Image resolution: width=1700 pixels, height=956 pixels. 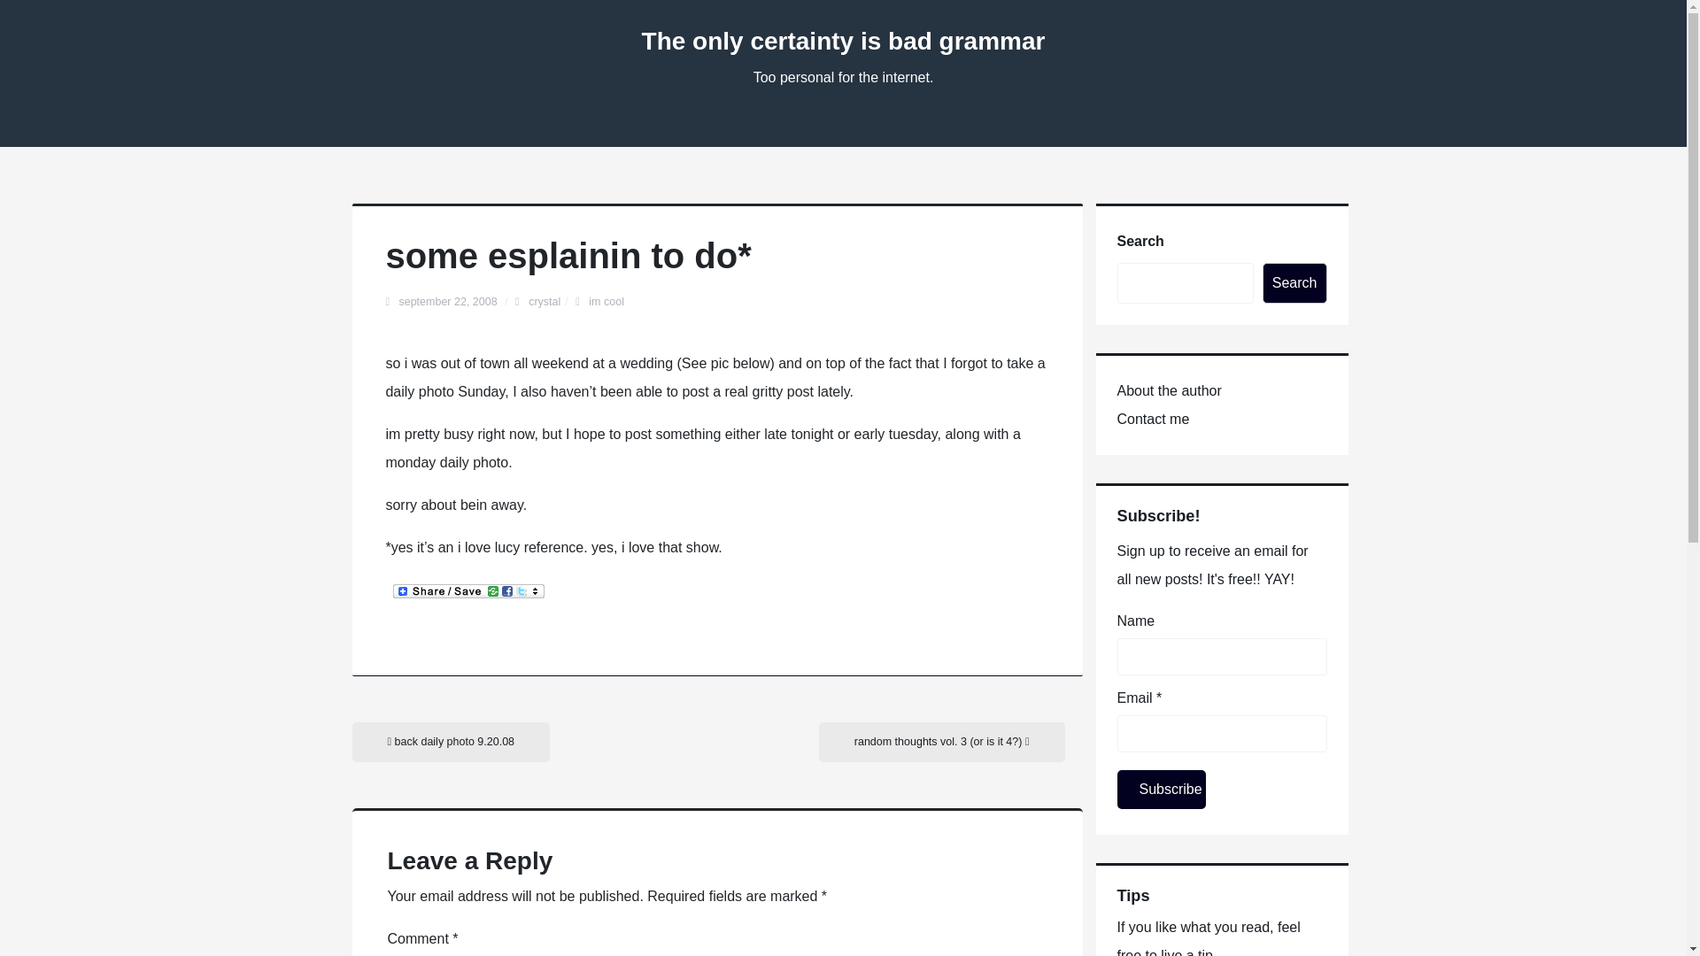 What do you see at coordinates (1153, 419) in the screenshot?
I see `Contact me` at bounding box center [1153, 419].